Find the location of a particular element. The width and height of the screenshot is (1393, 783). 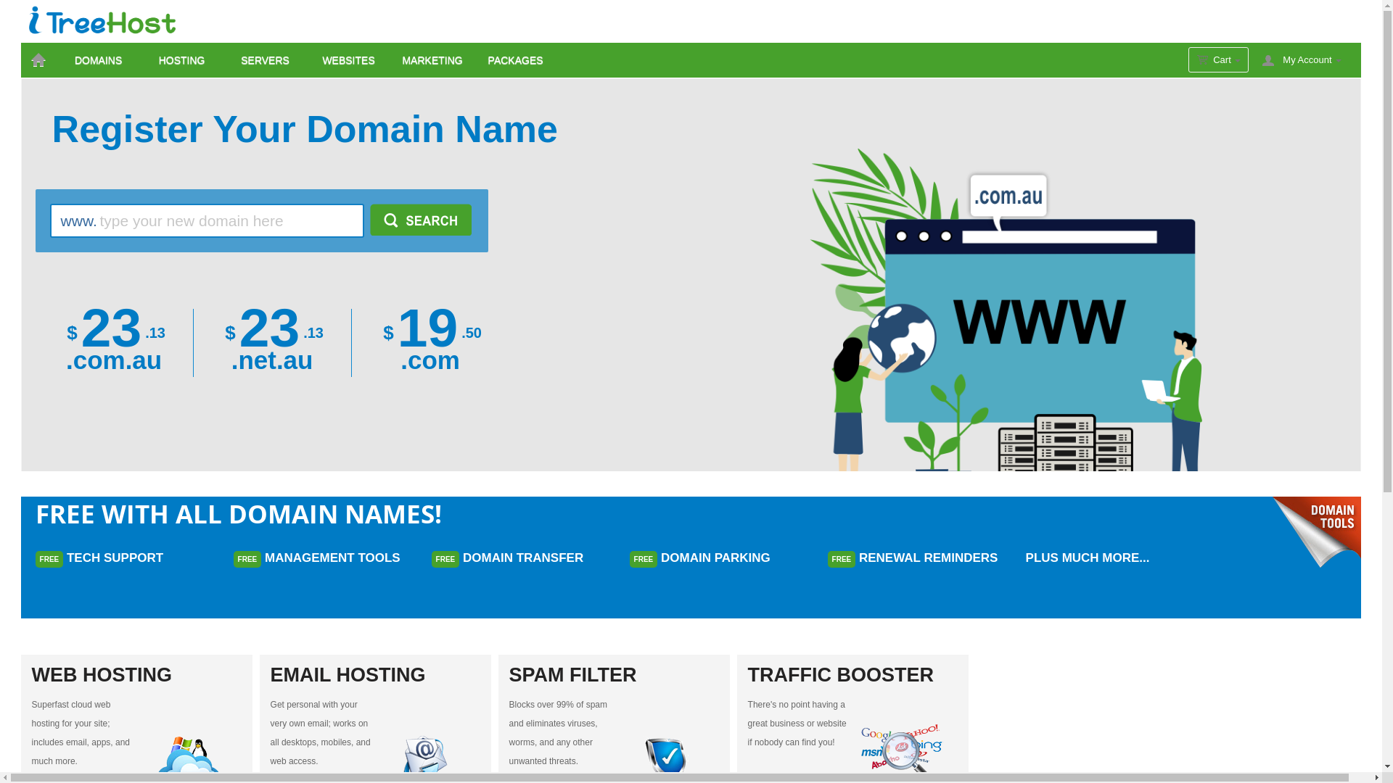

MARKETING is located at coordinates (432, 60).